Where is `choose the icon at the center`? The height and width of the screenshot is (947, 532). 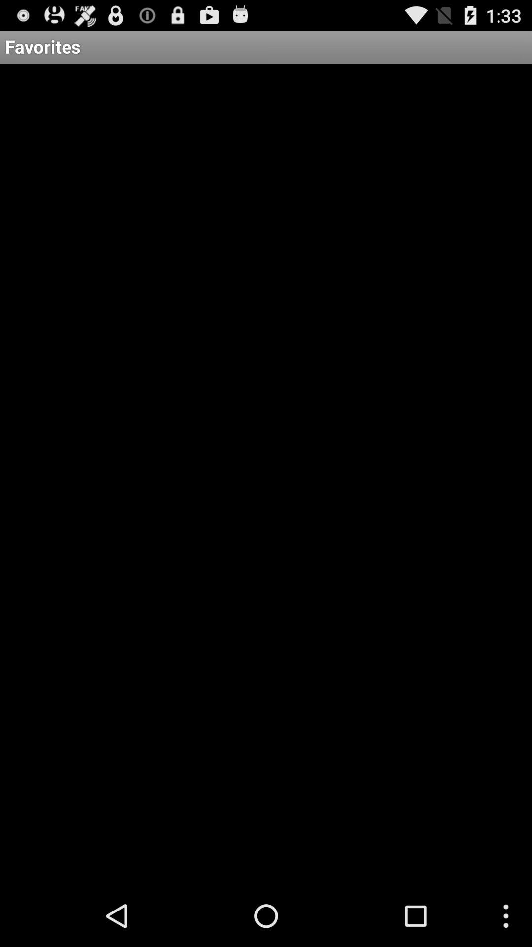
choose the icon at the center is located at coordinates (266, 474).